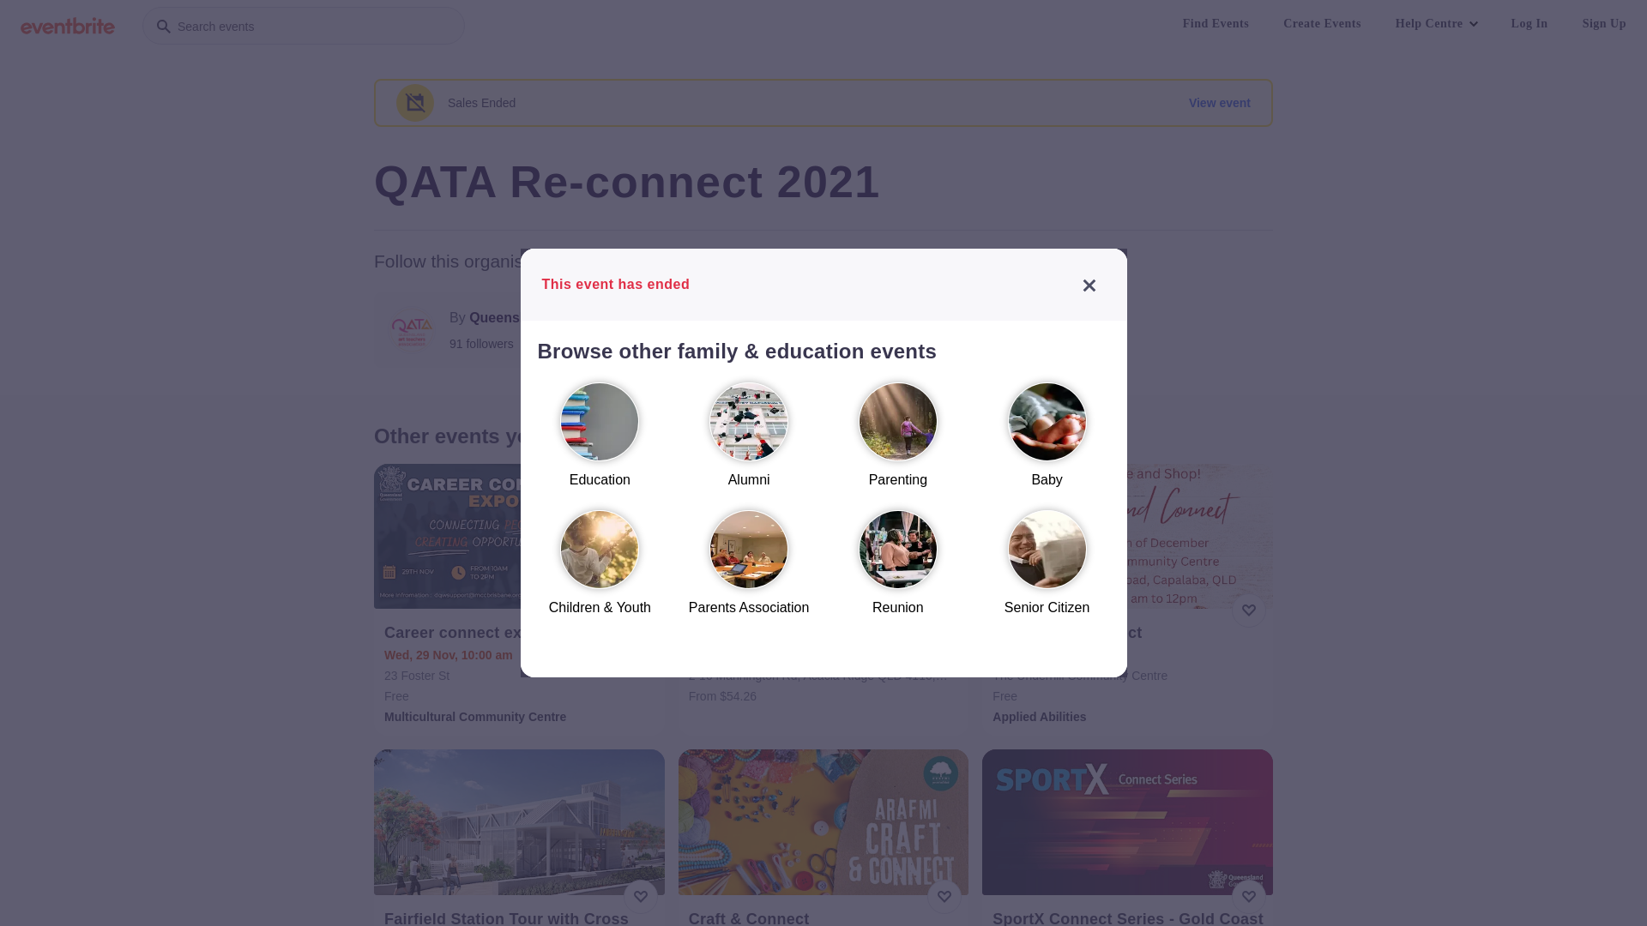 Image resolution: width=1647 pixels, height=926 pixels. What do you see at coordinates (1530, 24) in the screenshot?
I see `Log In` at bounding box center [1530, 24].